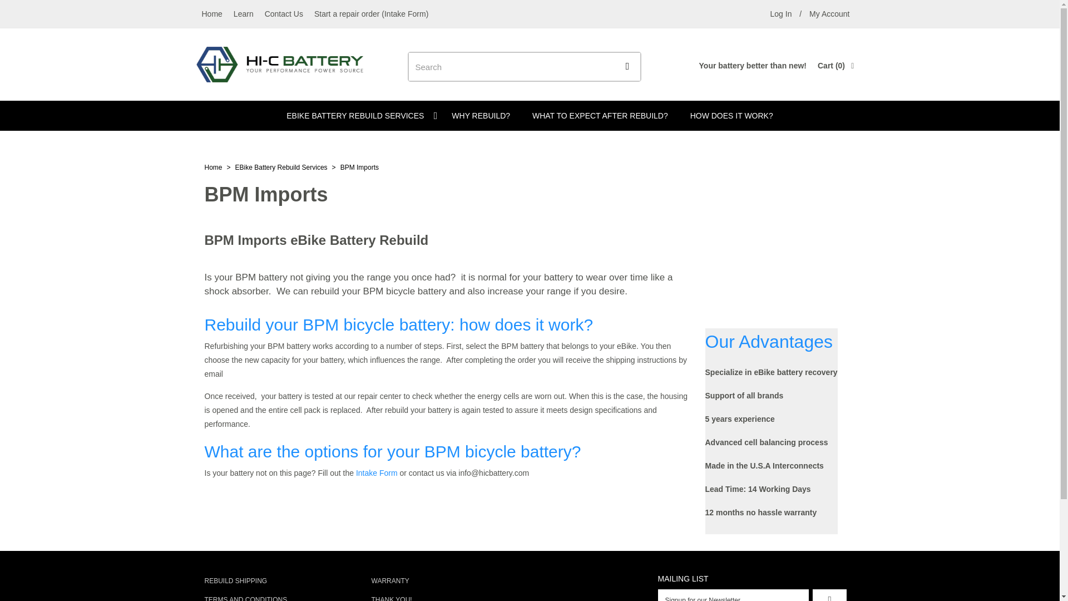 The height and width of the screenshot is (601, 1068). I want to click on Home, so click(780, 13).